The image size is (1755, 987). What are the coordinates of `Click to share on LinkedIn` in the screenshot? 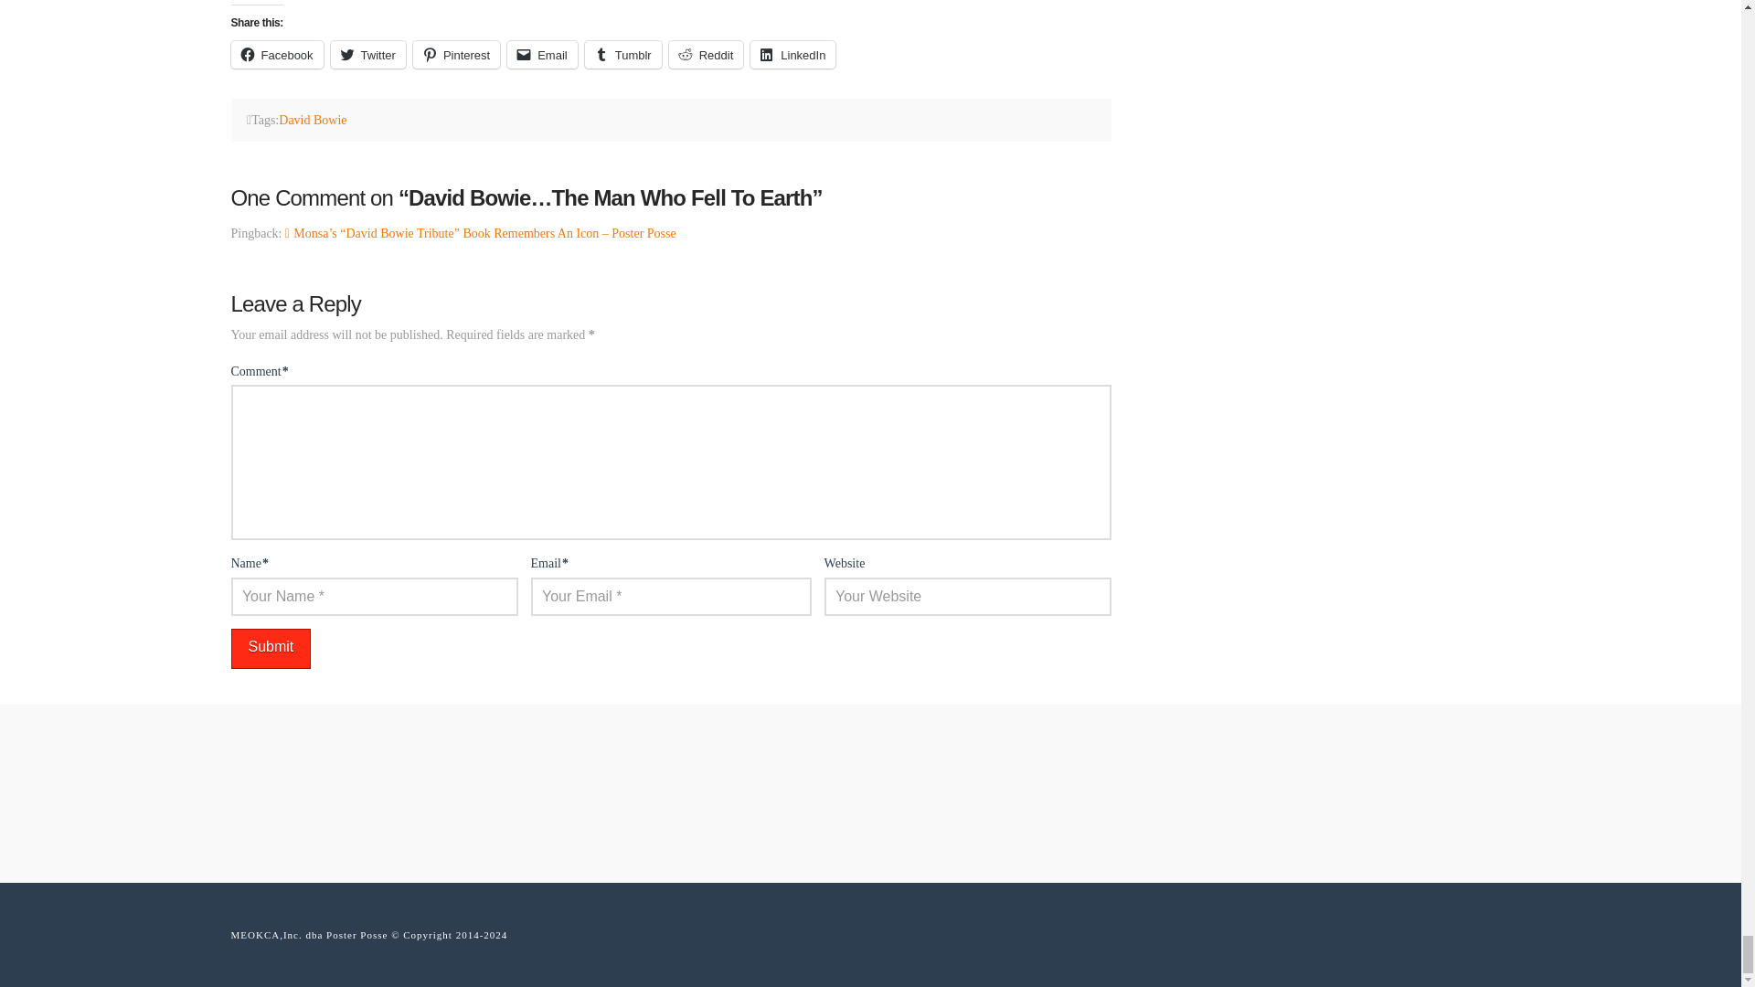 It's located at (792, 55).